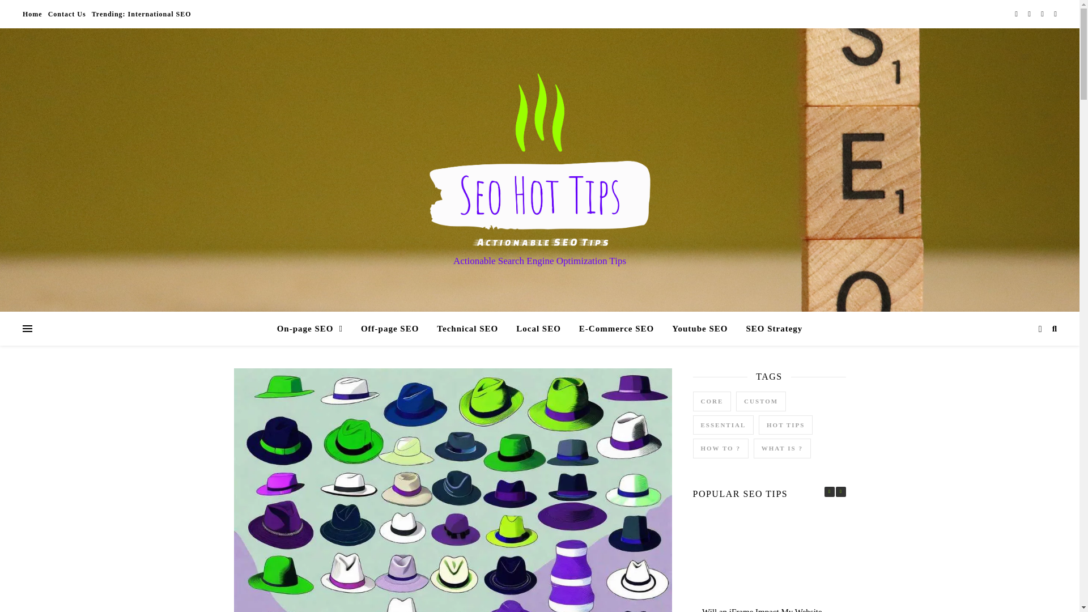 The height and width of the screenshot is (612, 1088). Describe the element at coordinates (699, 329) in the screenshot. I see `Youtube SEO` at that location.